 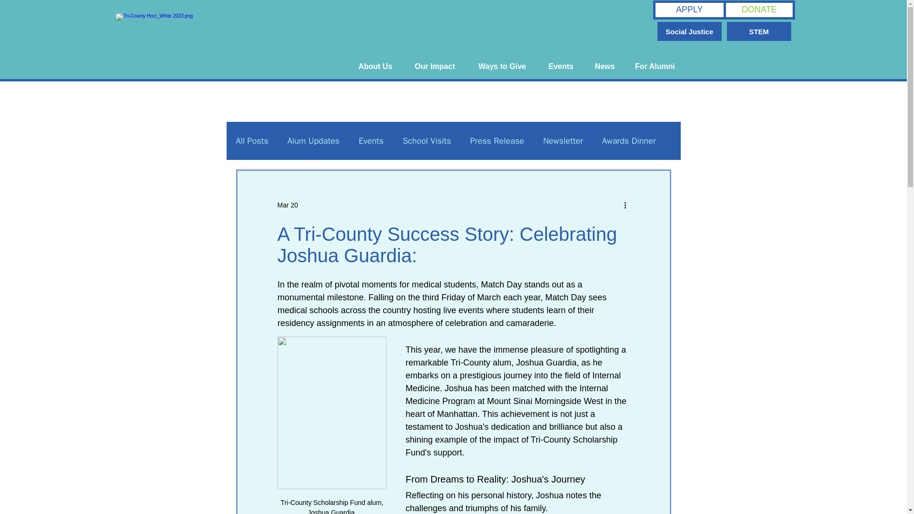 I want to click on Press Release, so click(x=497, y=141).